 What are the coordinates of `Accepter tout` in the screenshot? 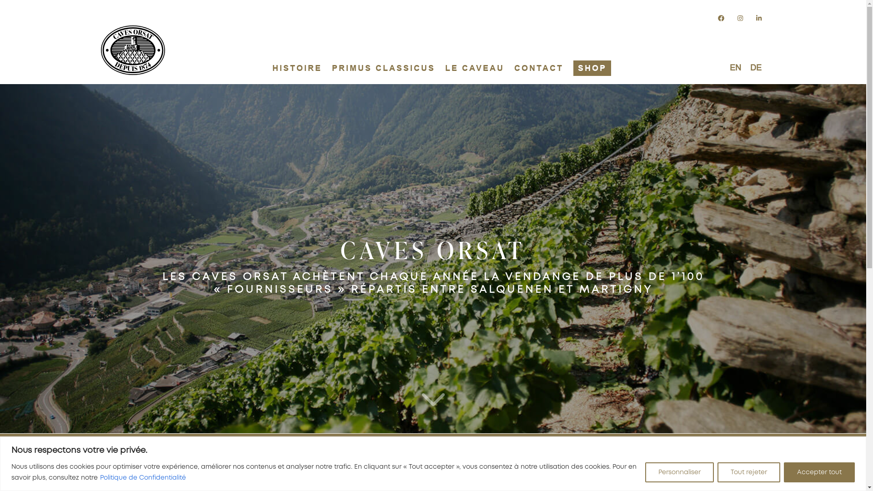 It's located at (819, 472).